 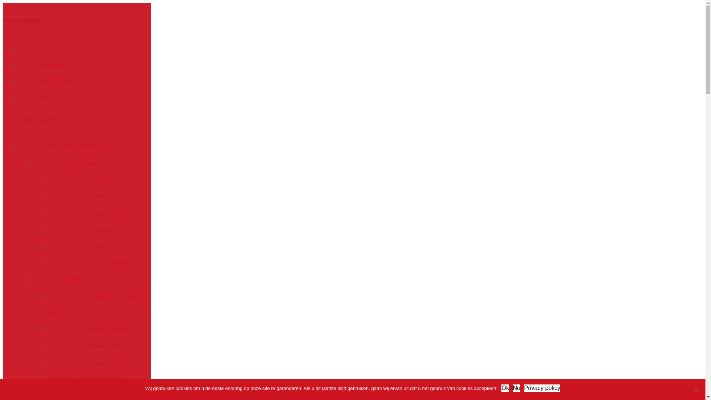 I want to click on Hoeken, so click(x=58, y=279).